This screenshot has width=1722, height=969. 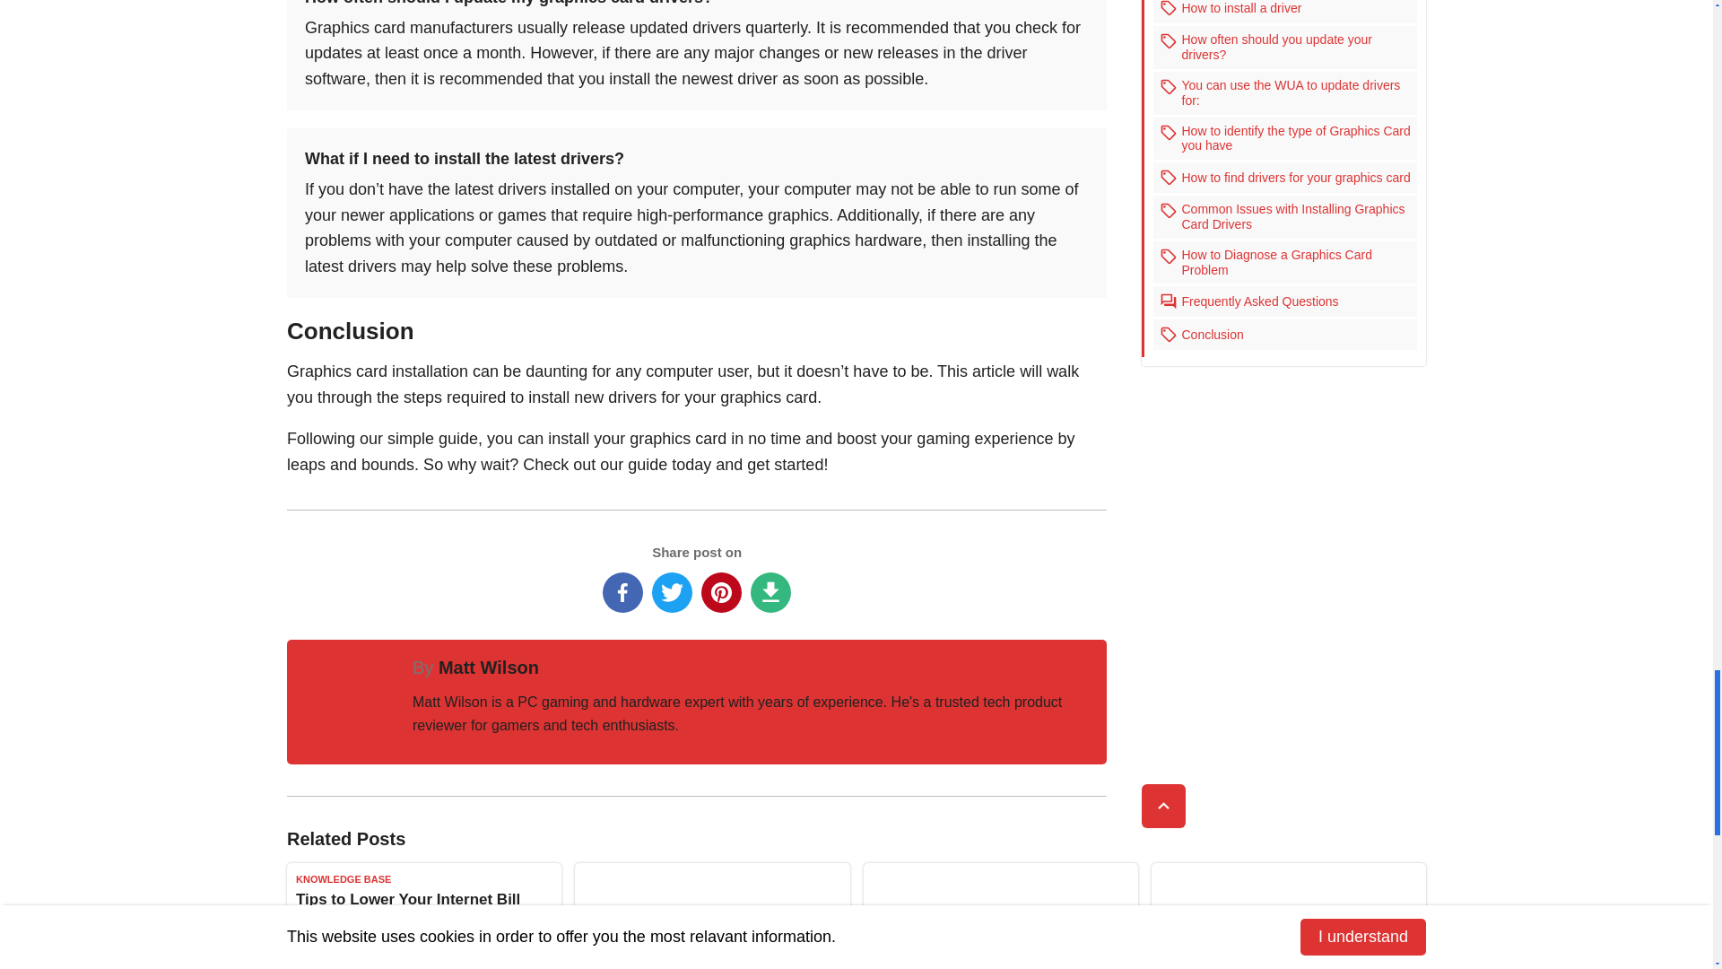 What do you see at coordinates (1288, 916) in the screenshot?
I see `Permanent Link to Can PCI-E X4 Card Fit In X16 Slot?` at bounding box center [1288, 916].